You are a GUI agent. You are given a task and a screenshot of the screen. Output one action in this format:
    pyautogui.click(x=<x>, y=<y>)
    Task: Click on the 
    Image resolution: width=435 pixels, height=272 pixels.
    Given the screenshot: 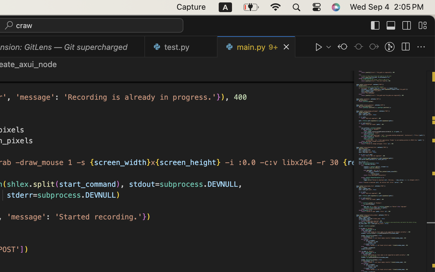 What is the action you would take?
    pyautogui.click(x=319, y=47)
    